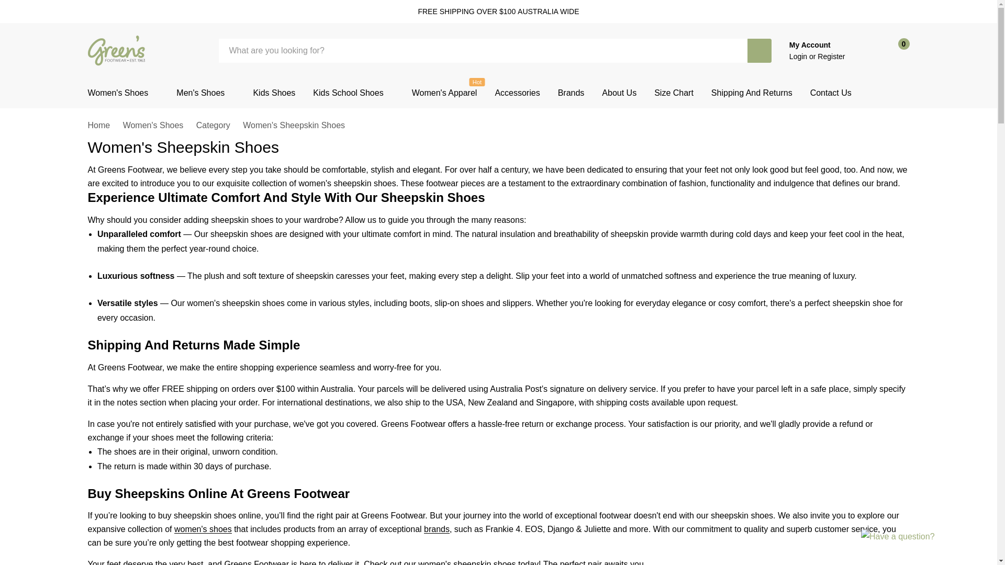 The width and height of the screenshot is (1005, 565). What do you see at coordinates (118, 93) in the screenshot?
I see `Women'S Shoes` at bounding box center [118, 93].